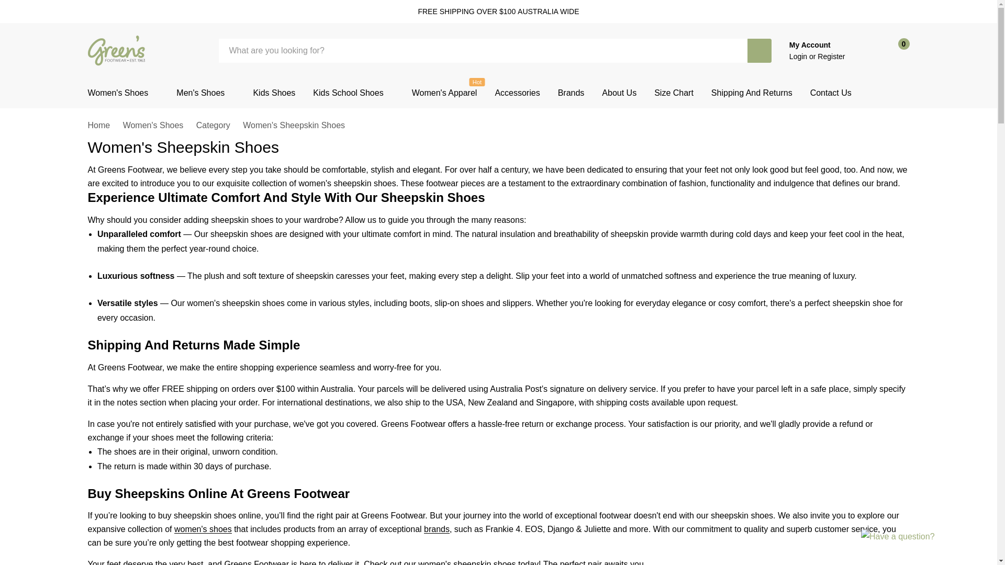 The width and height of the screenshot is (1005, 565). What do you see at coordinates (118, 93) in the screenshot?
I see `Women'S Shoes` at bounding box center [118, 93].